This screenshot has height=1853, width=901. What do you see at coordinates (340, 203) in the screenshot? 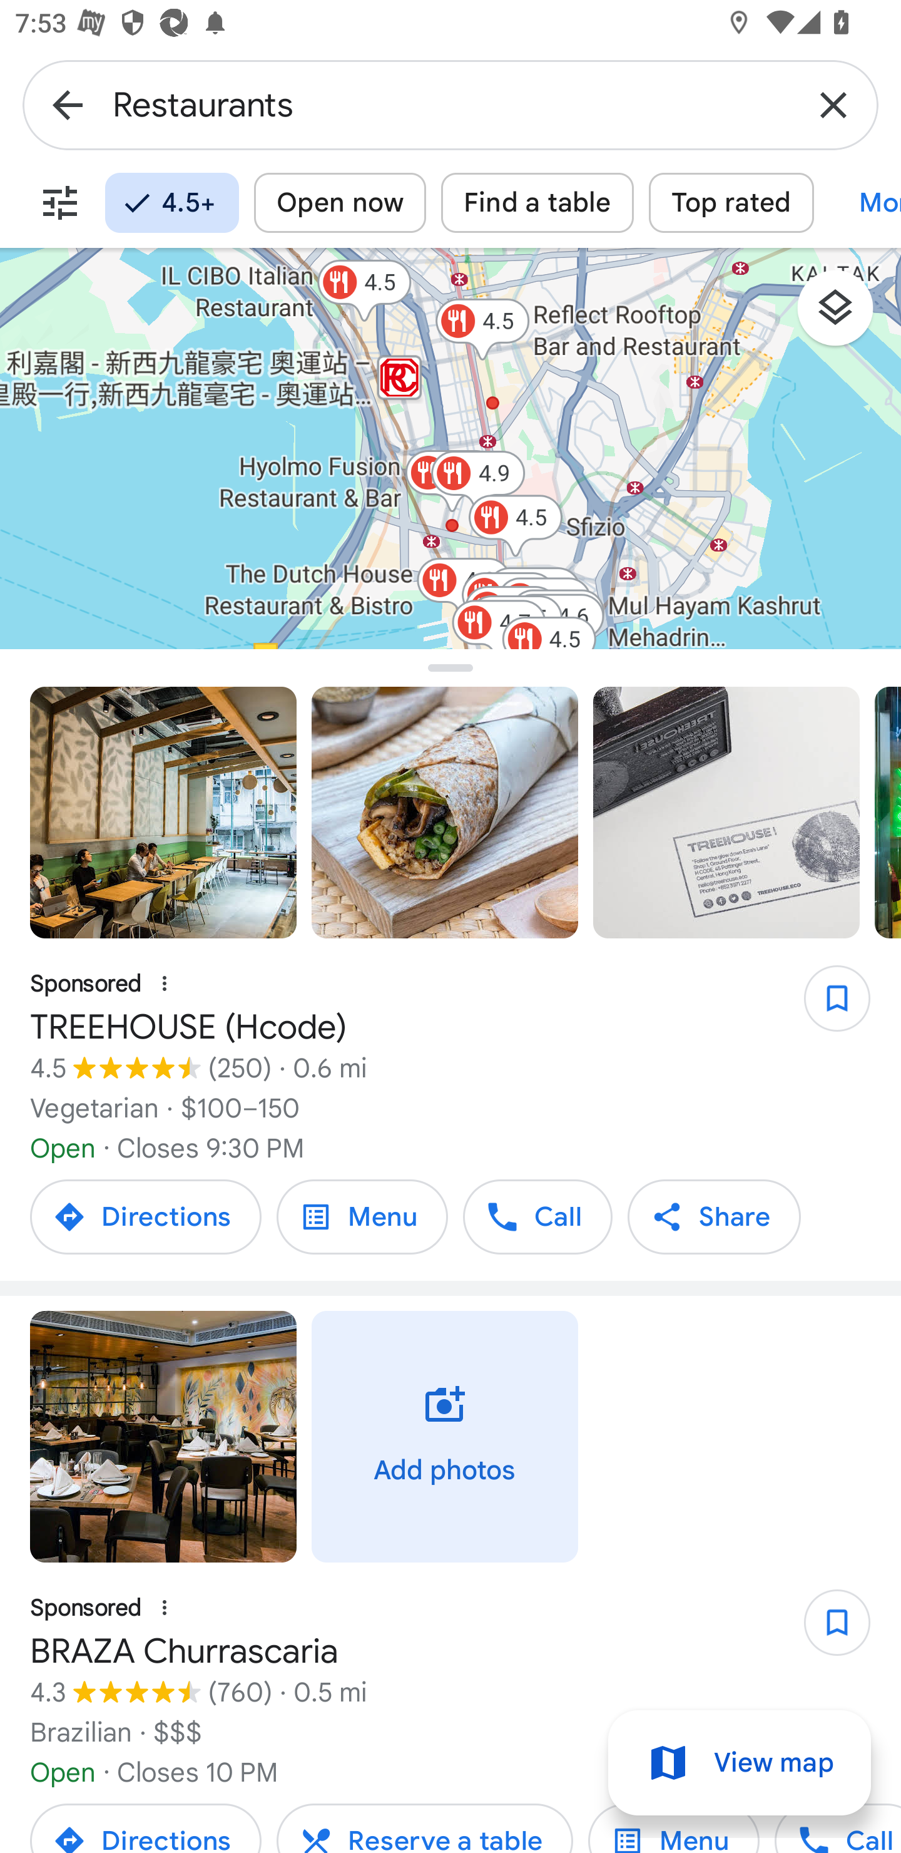
I see `Open now Open now Open now` at bounding box center [340, 203].